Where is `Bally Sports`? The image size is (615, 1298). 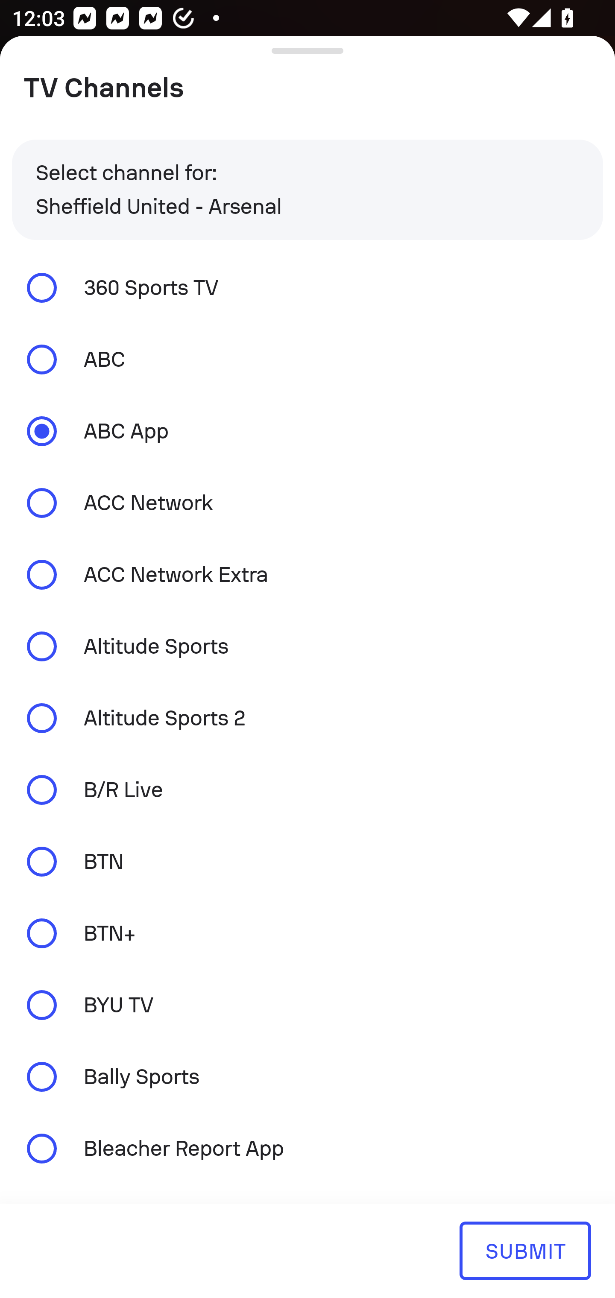
Bally Sports is located at coordinates (307, 1077).